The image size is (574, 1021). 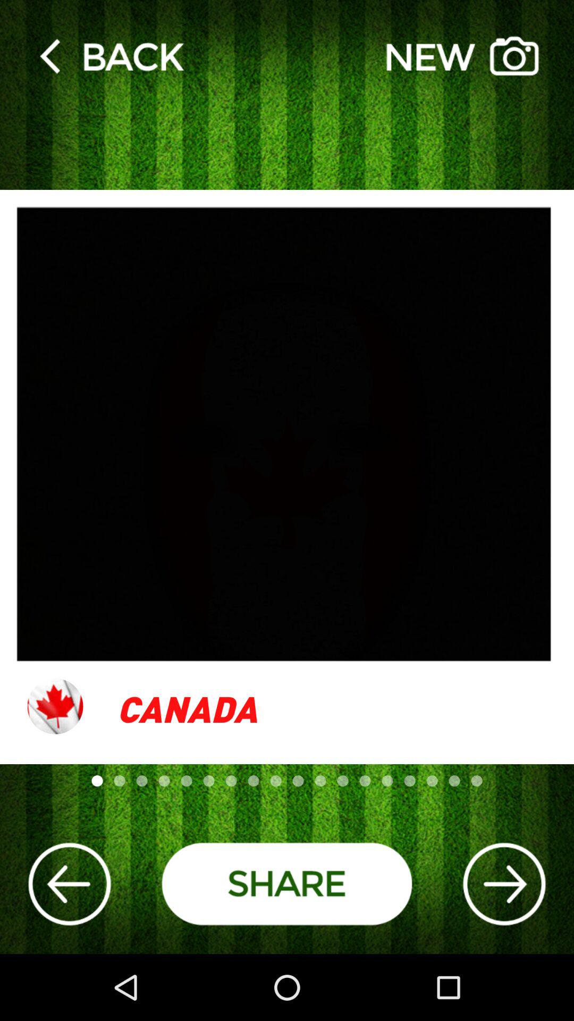 I want to click on go forward, so click(x=504, y=884).